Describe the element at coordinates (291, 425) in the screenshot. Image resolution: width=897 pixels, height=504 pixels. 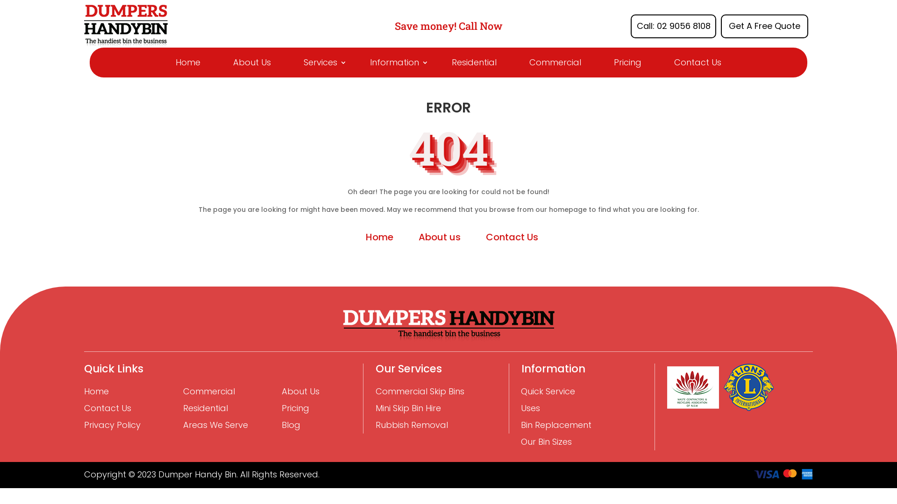
I see `Blog` at that location.